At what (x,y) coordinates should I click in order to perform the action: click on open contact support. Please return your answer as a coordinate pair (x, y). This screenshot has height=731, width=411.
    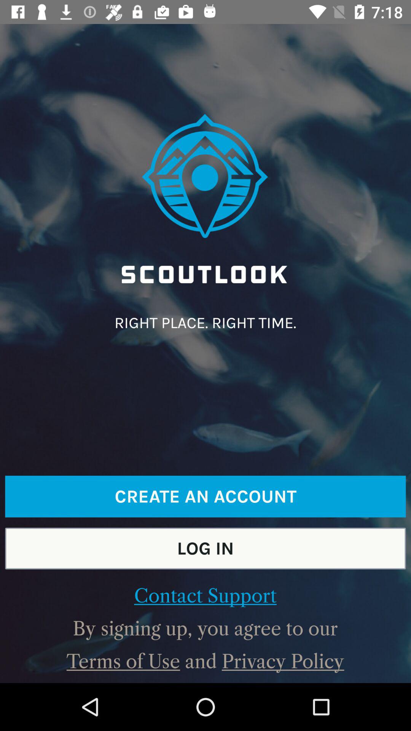
    Looking at the image, I should click on (205, 596).